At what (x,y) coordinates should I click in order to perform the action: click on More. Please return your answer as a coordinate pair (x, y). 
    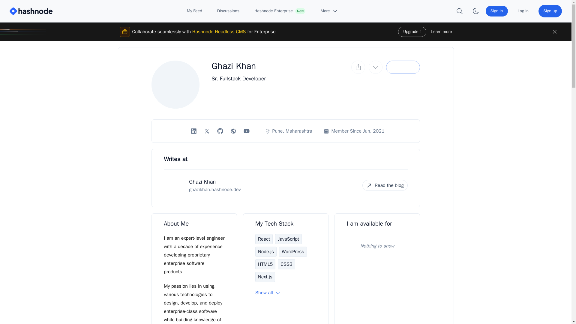
    Looking at the image, I should click on (329, 11).